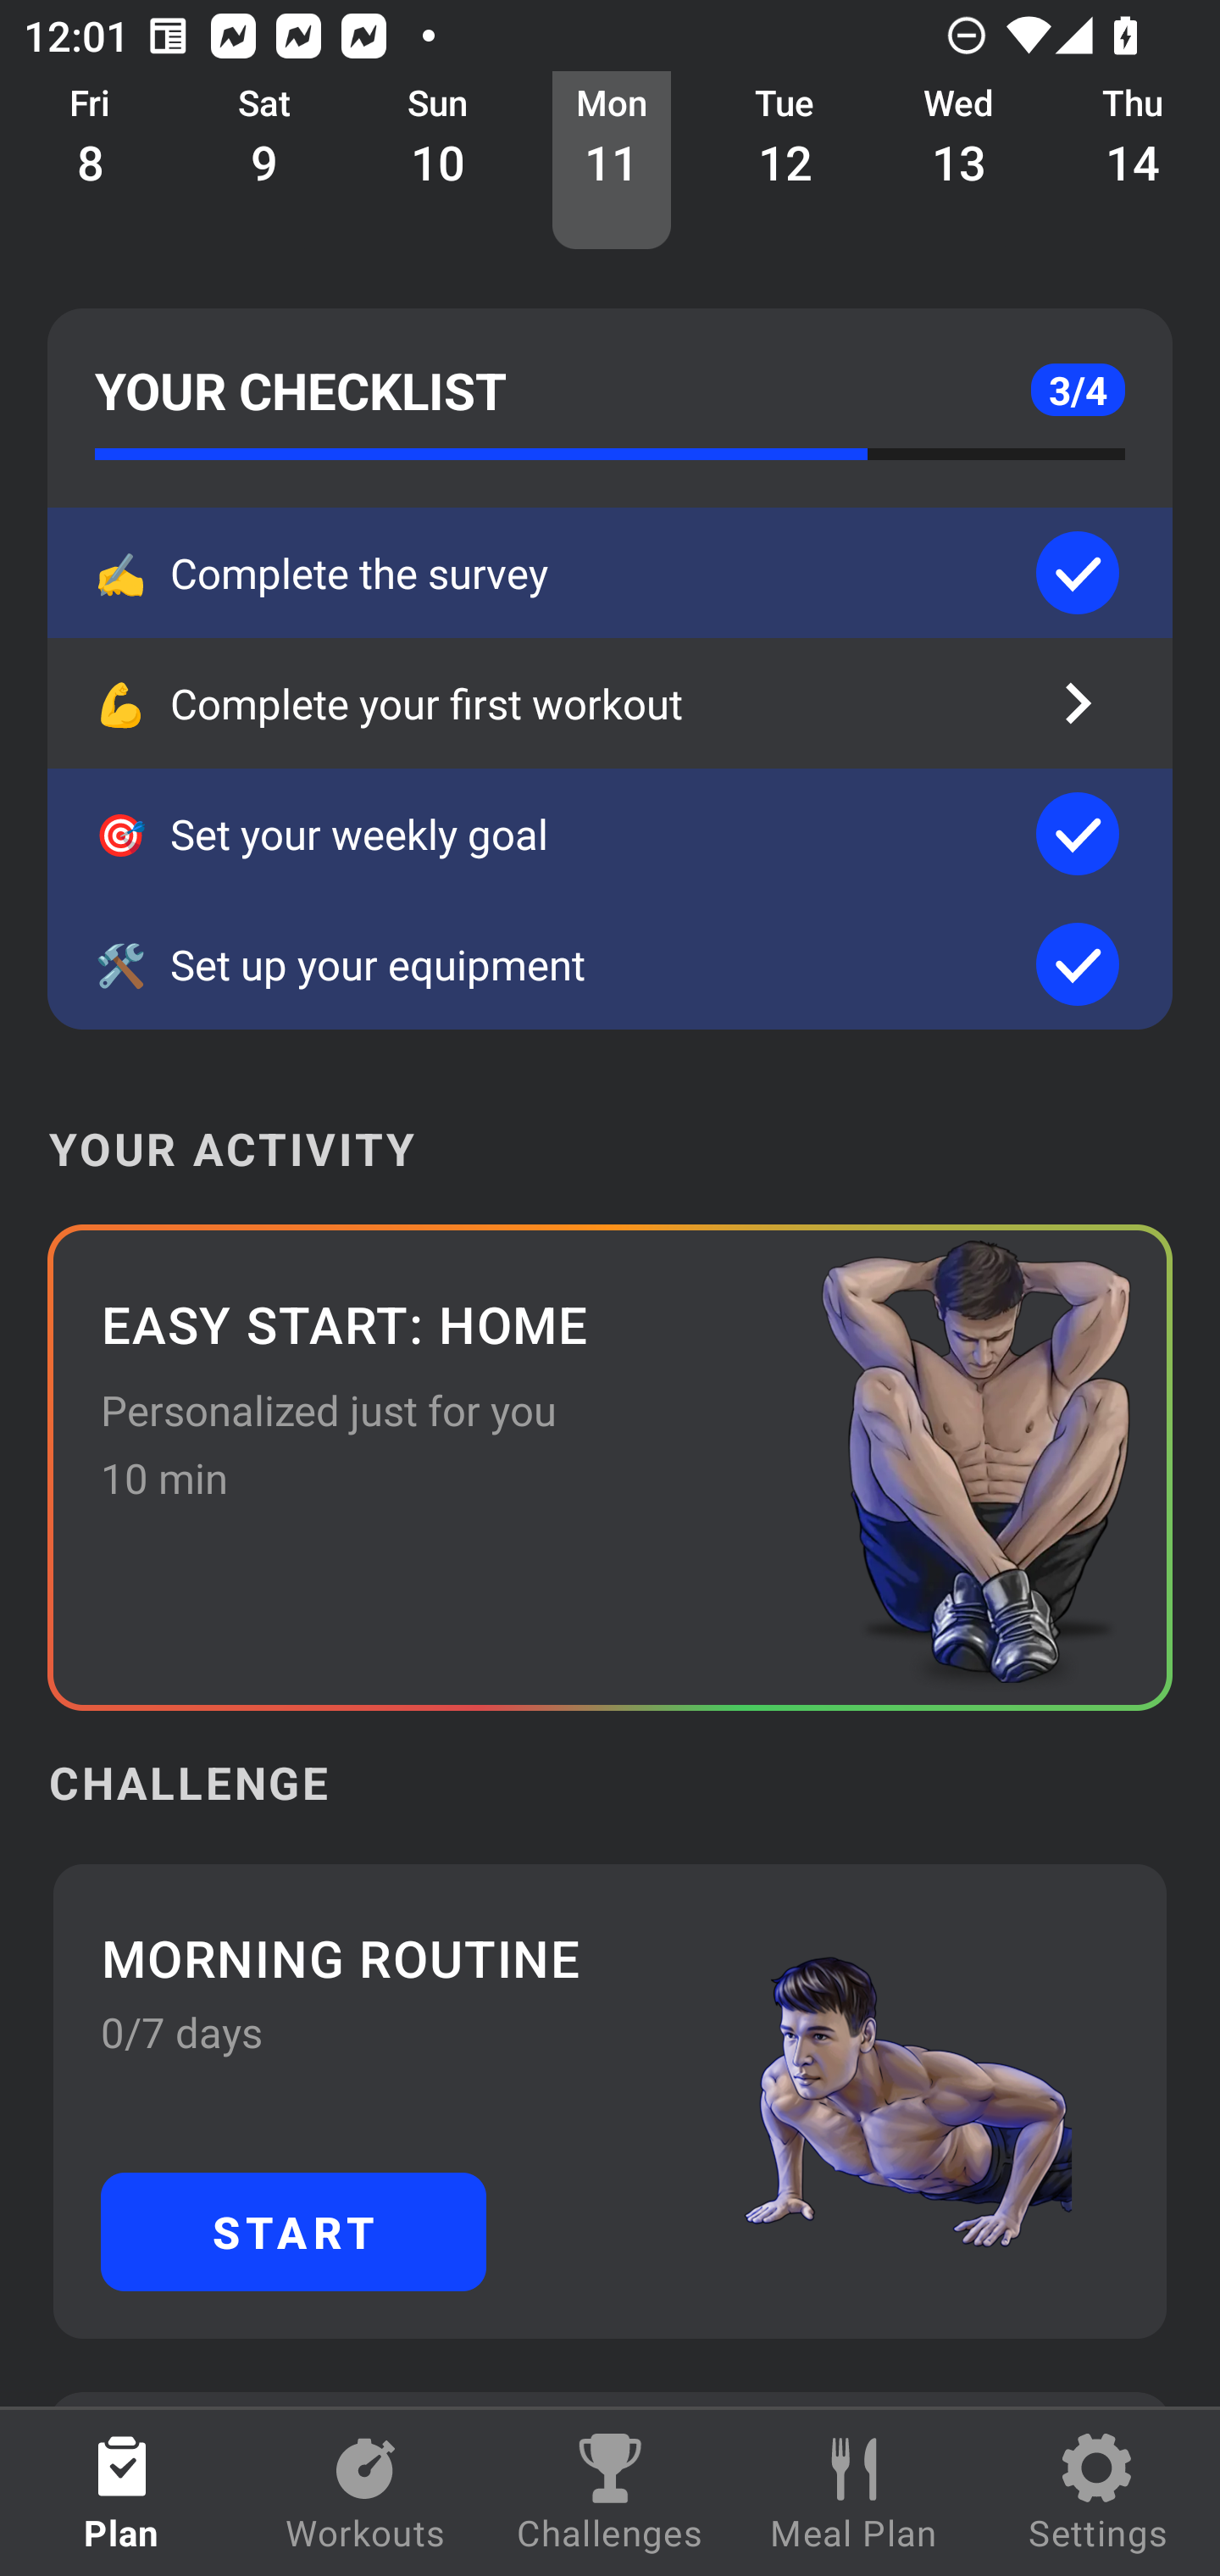  What do you see at coordinates (610, 702) in the screenshot?
I see `💪 Complete your first workout` at bounding box center [610, 702].